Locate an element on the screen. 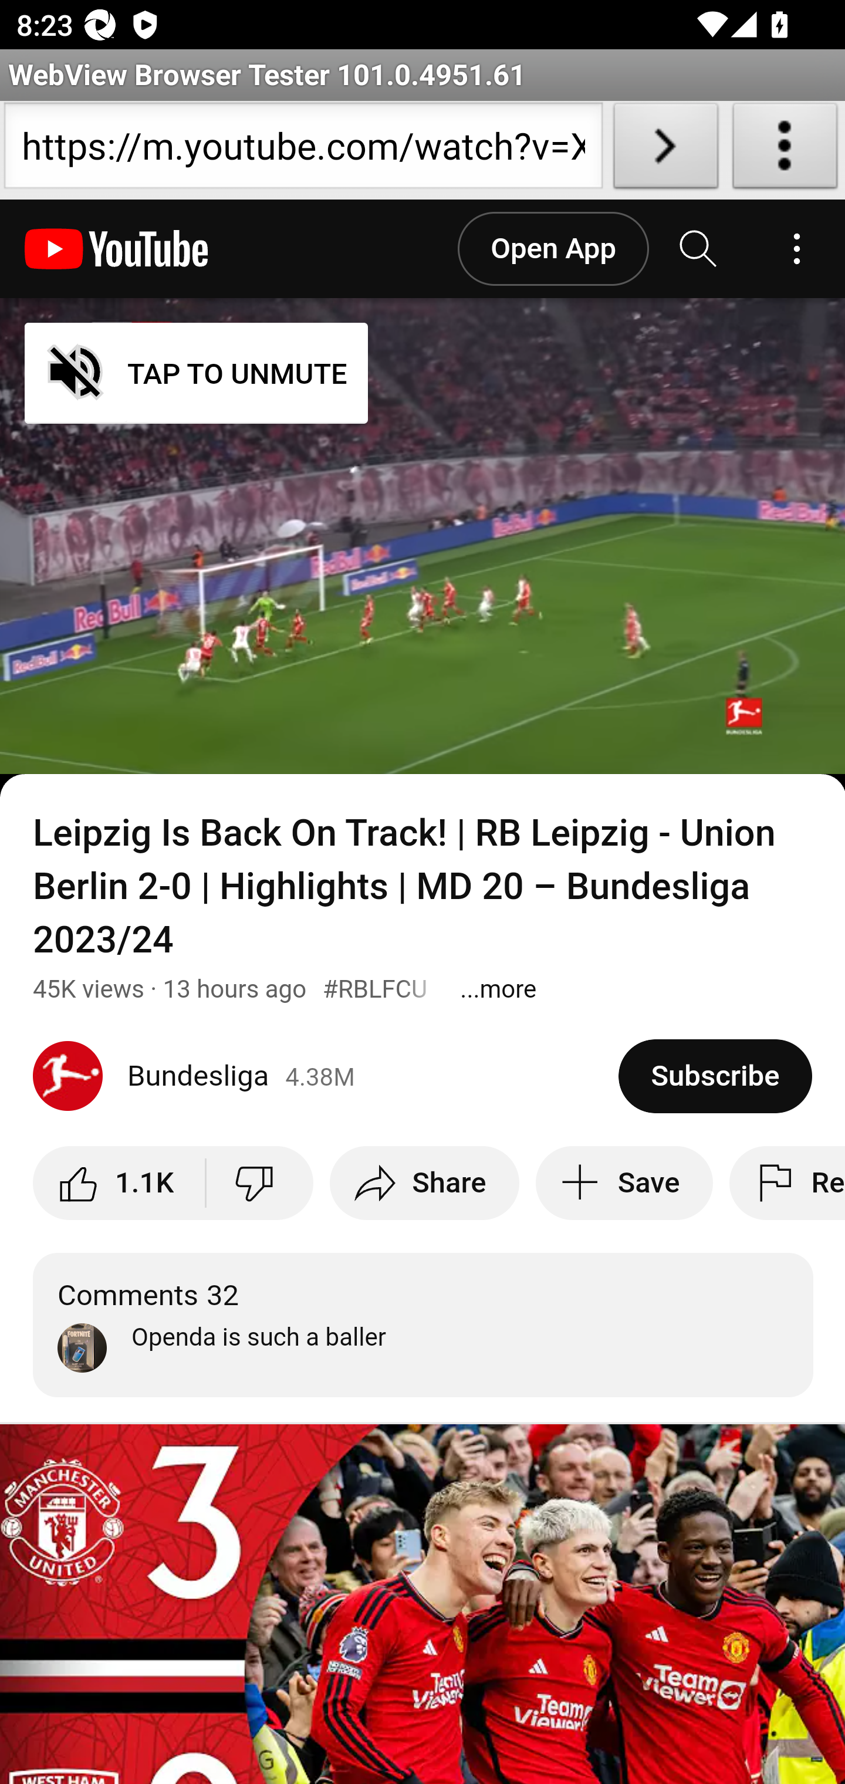  Subscribe to Bundesliga. 4.38M subscribers is located at coordinates (714, 1075).